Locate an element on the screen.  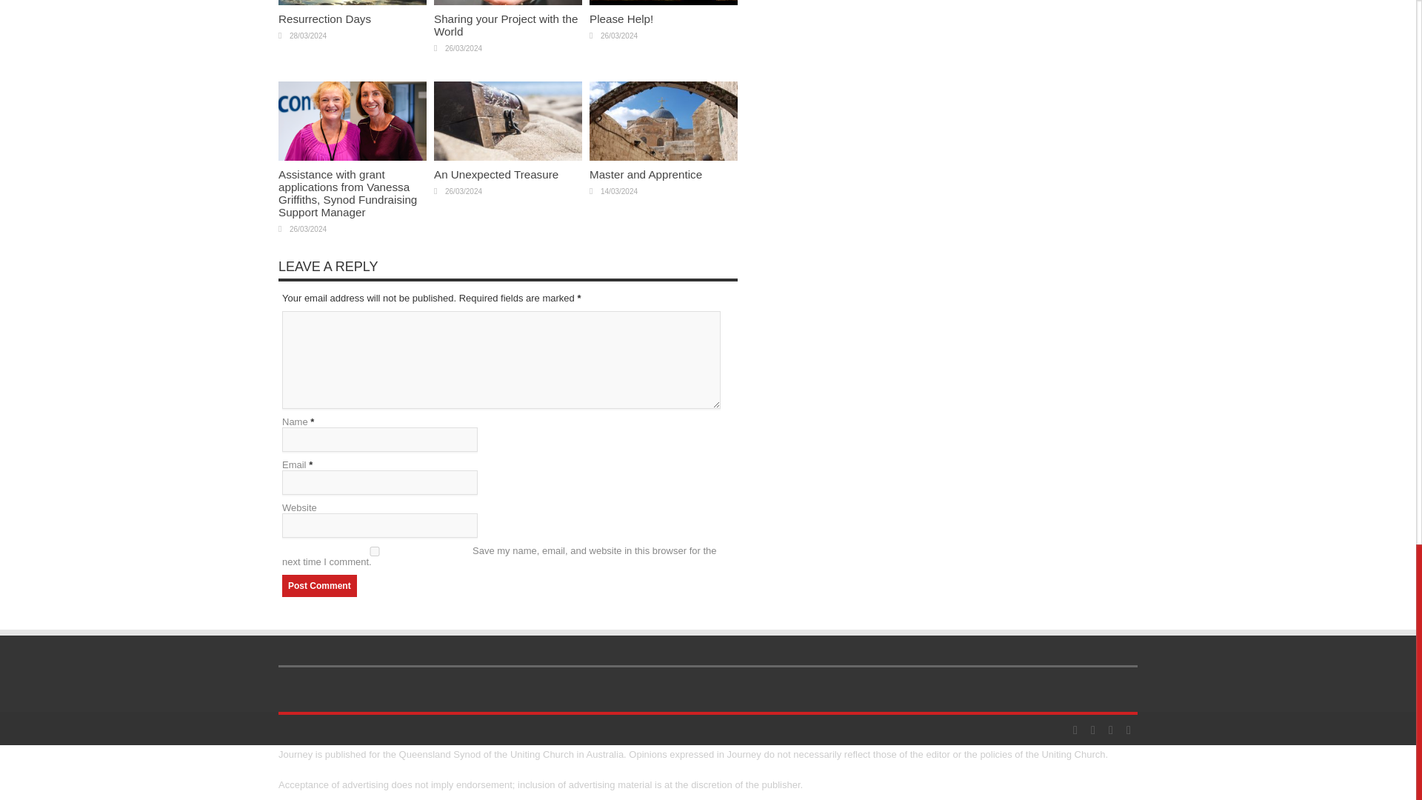
Master and Apprentice is located at coordinates (646, 174).